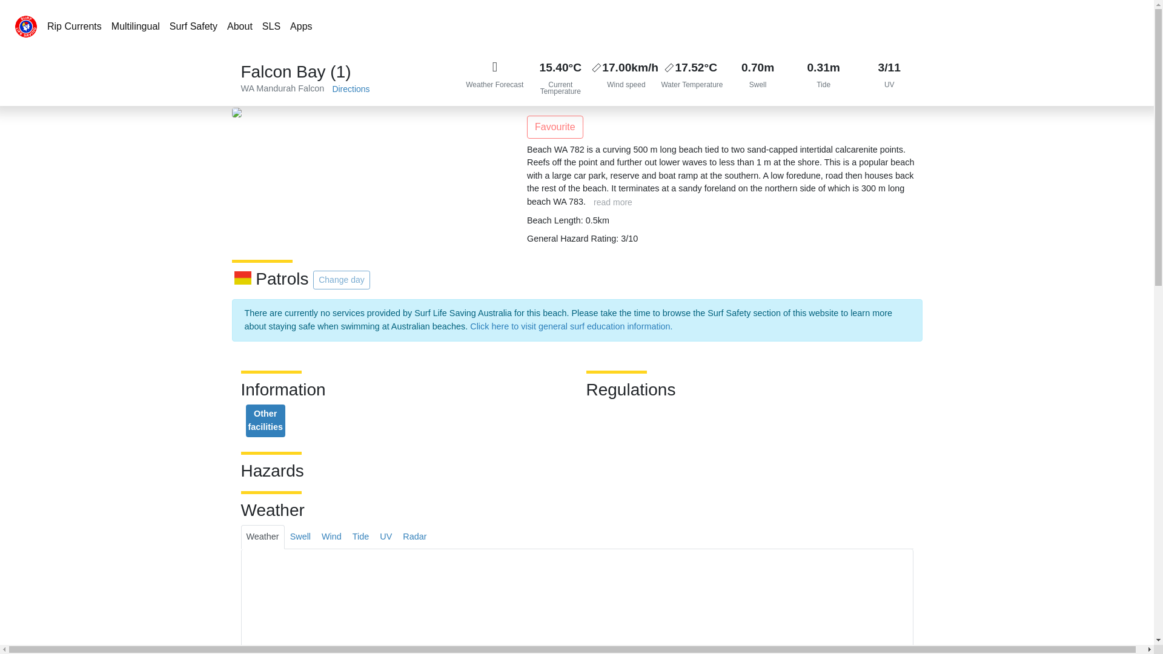 The width and height of the screenshot is (1163, 654). I want to click on UV, so click(889, 77).